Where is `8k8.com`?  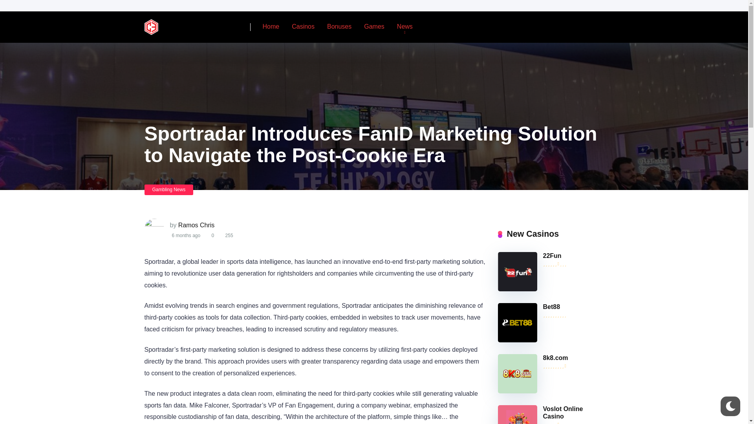
8k8.com is located at coordinates (555, 358).